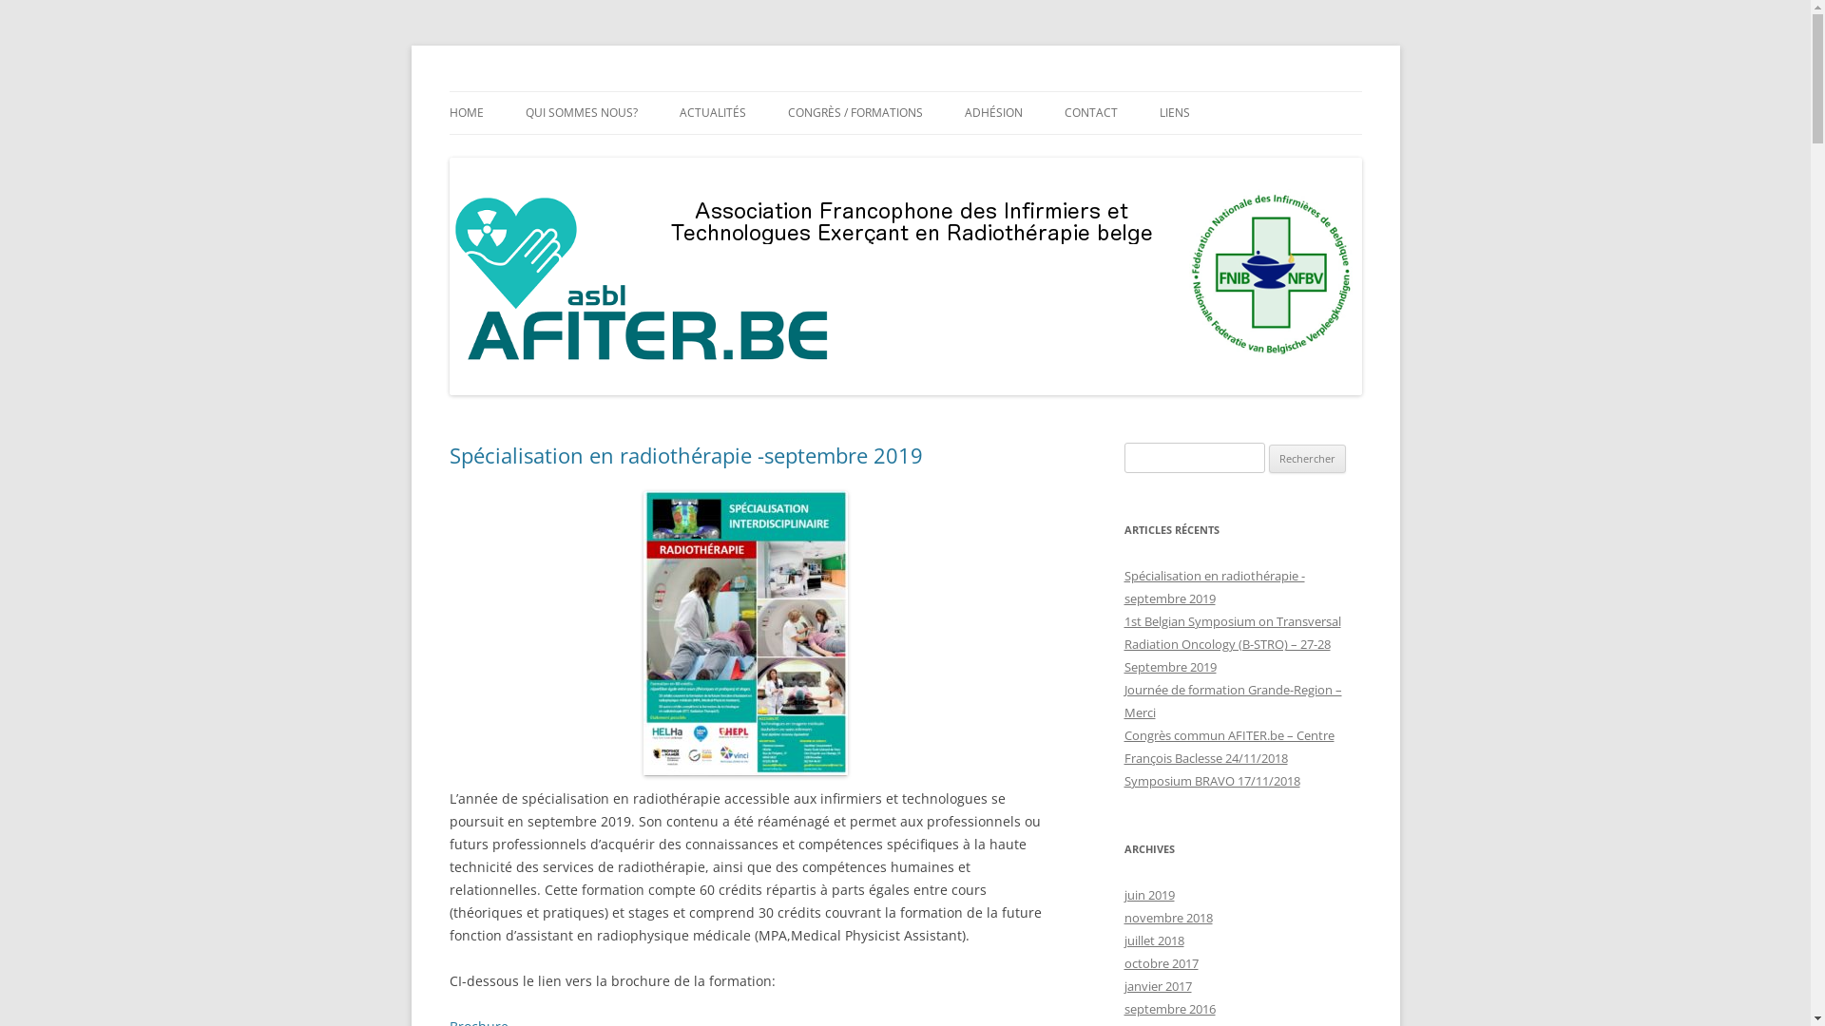  What do you see at coordinates (466, 113) in the screenshot?
I see `HOME` at bounding box center [466, 113].